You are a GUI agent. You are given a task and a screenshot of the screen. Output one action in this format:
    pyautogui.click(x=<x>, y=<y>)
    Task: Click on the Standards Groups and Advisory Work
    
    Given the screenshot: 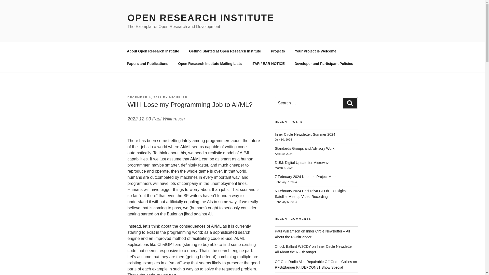 What is the action you would take?
    pyautogui.click(x=305, y=148)
    